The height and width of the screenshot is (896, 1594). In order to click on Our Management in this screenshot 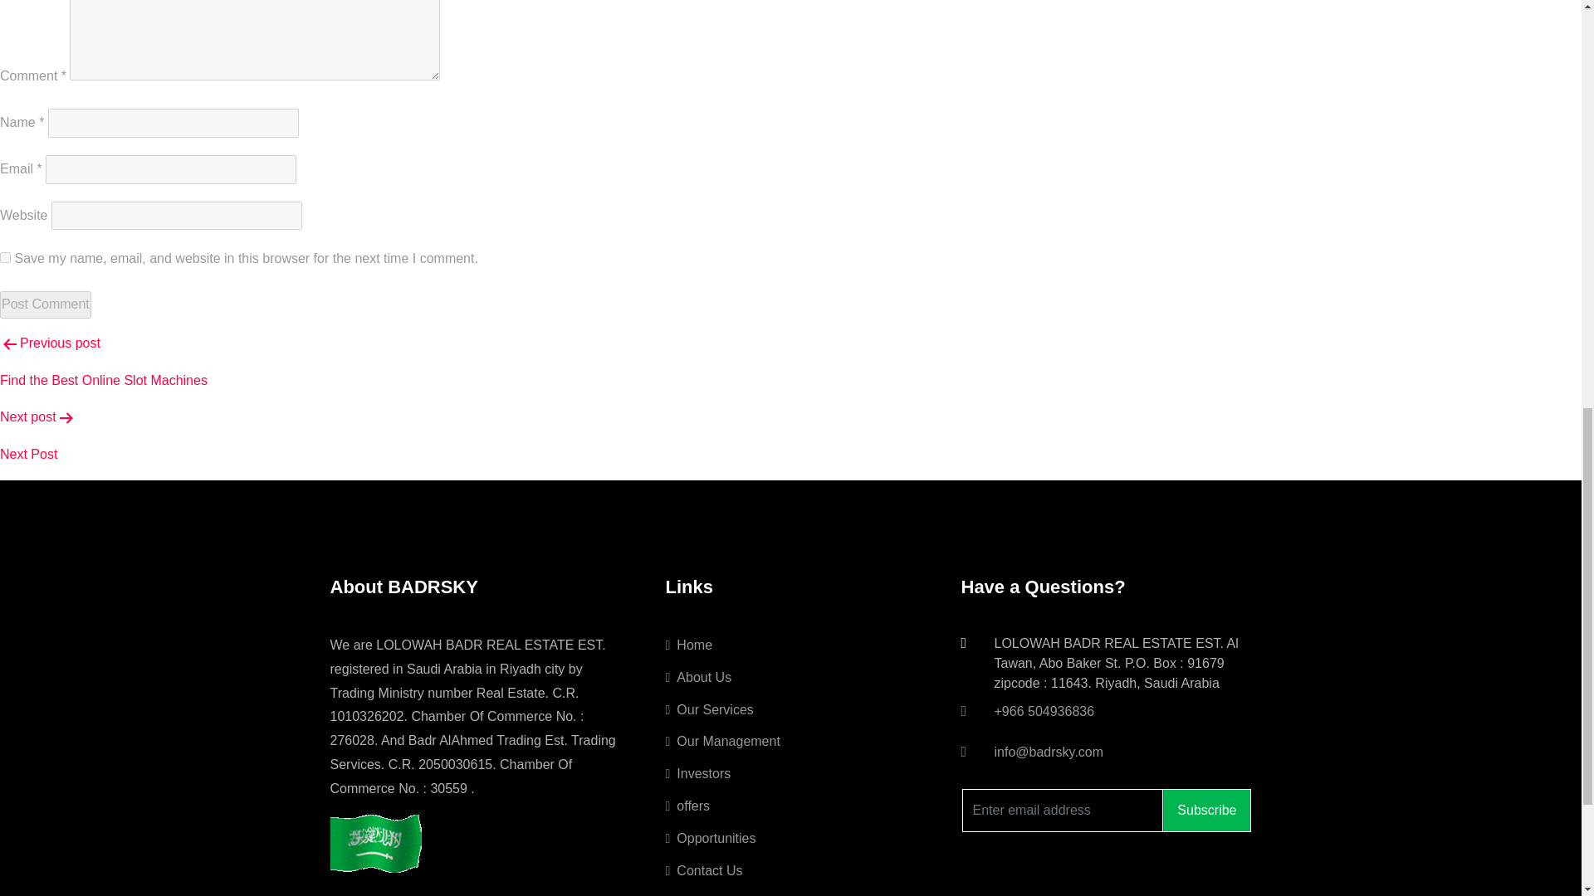, I will do `click(723, 740)`.